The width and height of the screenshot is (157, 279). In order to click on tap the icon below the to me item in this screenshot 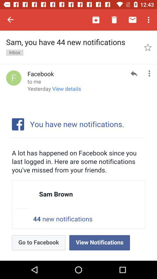, I will do `click(54, 91)`.